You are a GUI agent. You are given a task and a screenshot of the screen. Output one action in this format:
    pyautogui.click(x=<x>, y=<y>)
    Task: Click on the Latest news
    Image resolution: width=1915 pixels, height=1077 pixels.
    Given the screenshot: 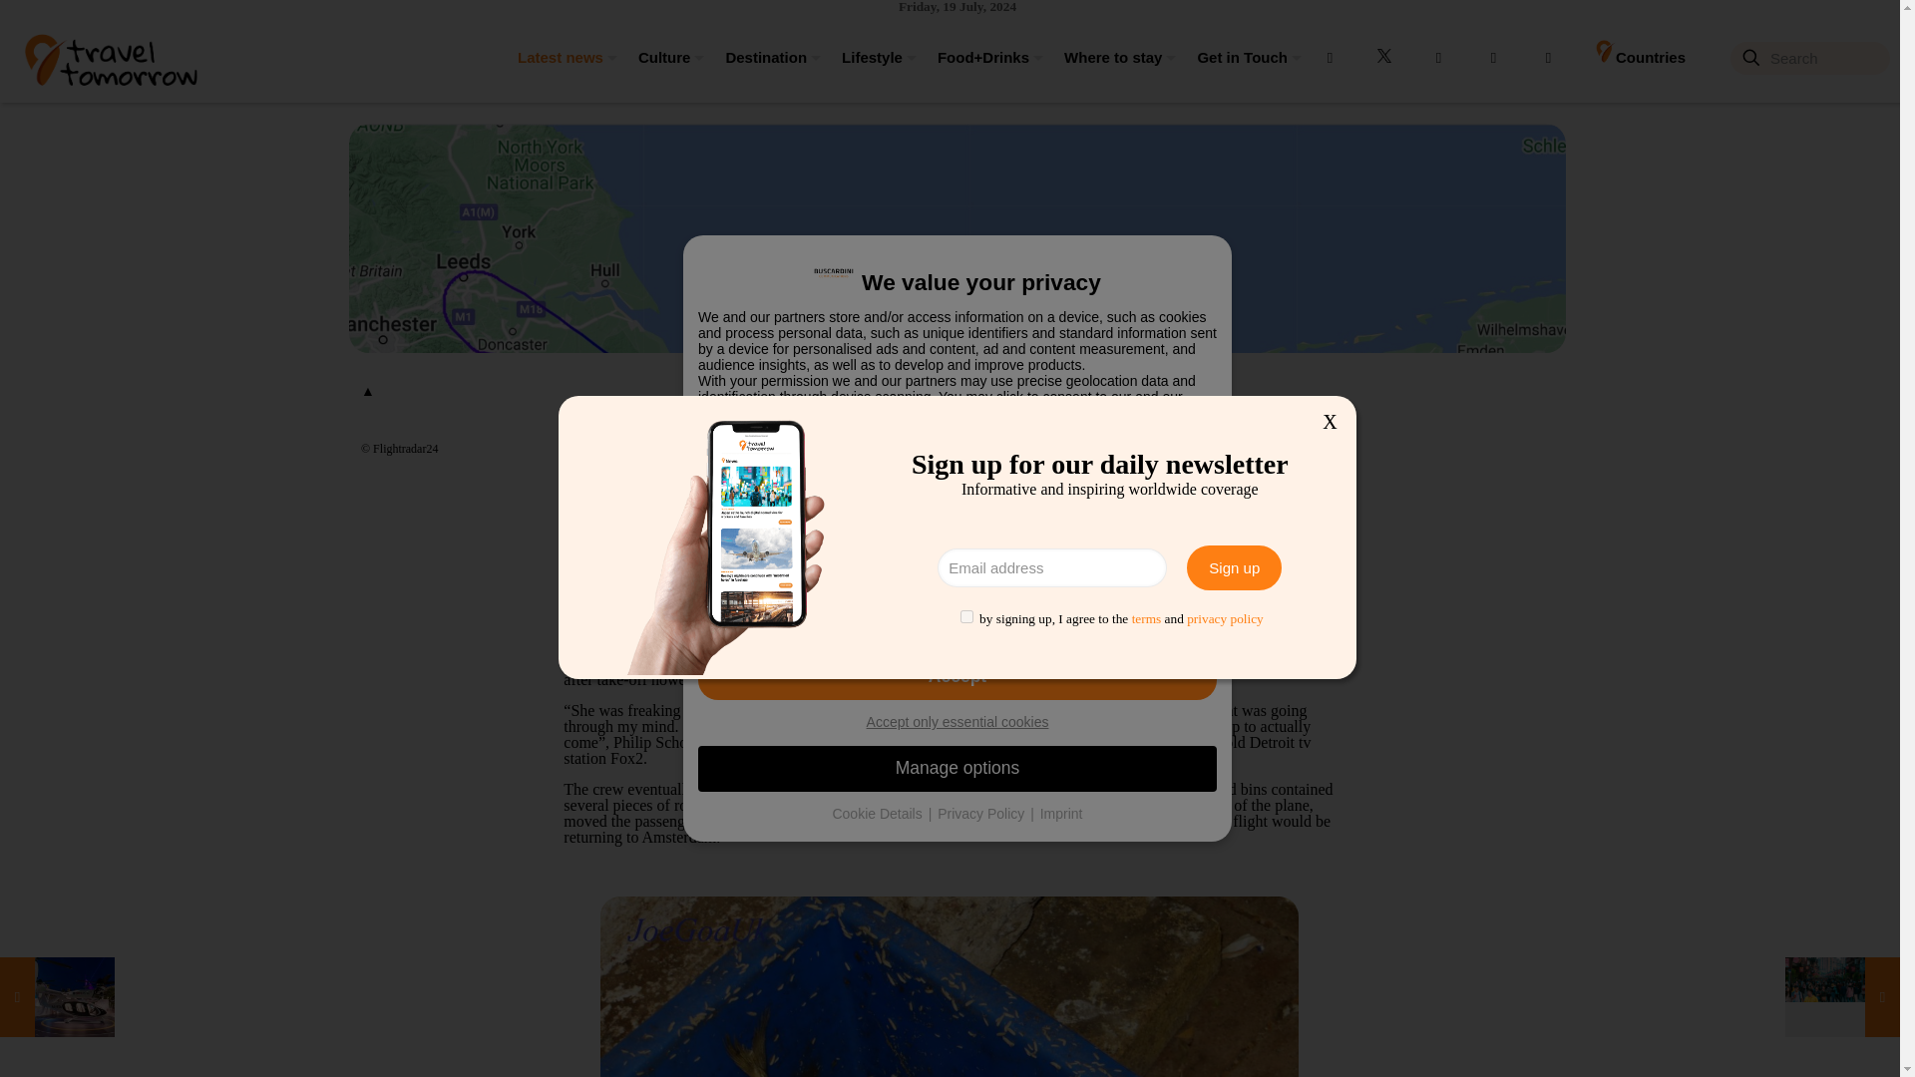 What is the action you would take?
    pyautogui.click(x=559, y=57)
    